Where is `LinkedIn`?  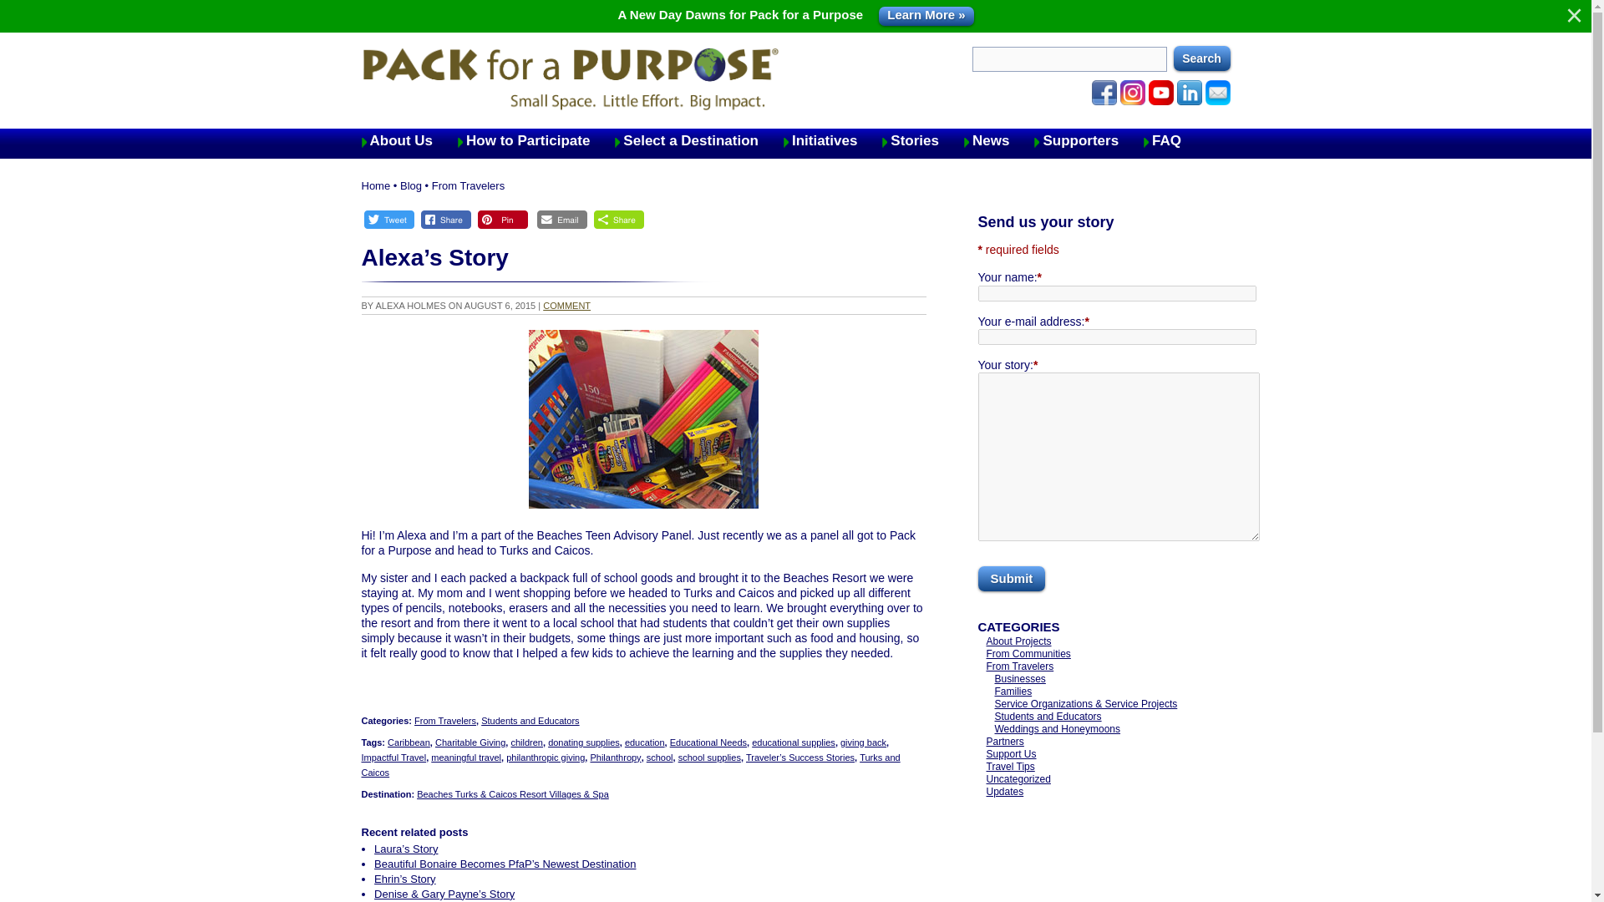 LinkedIn is located at coordinates (1188, 93).